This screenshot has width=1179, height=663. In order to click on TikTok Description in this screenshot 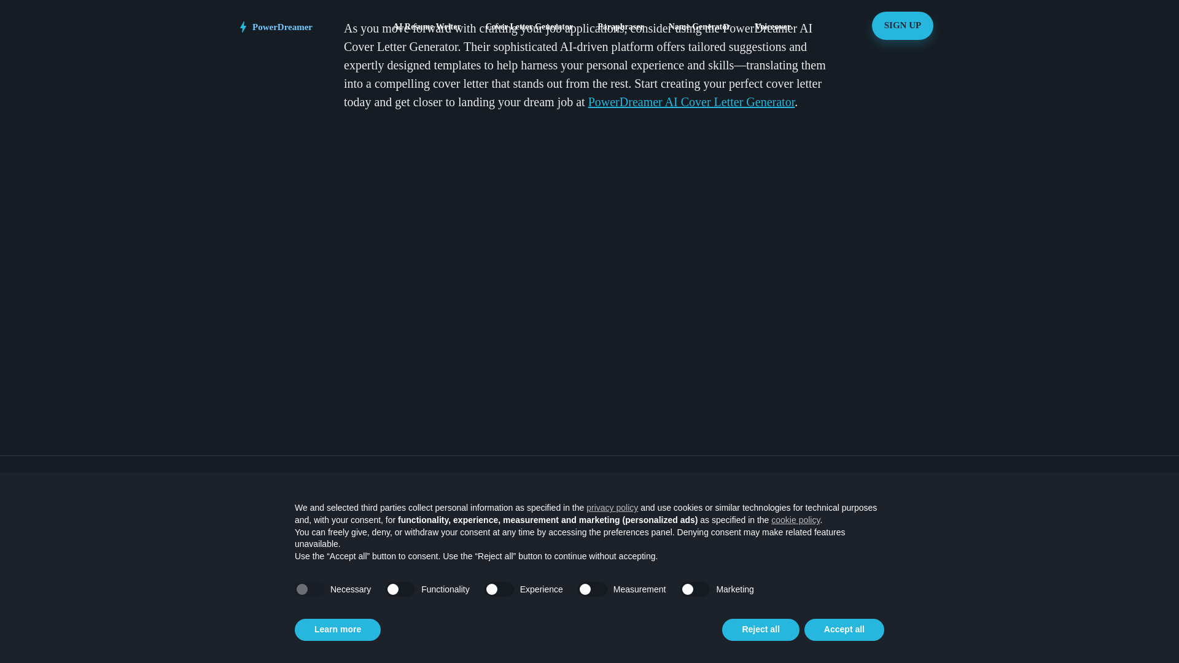, I will do `click(694, 593)`.